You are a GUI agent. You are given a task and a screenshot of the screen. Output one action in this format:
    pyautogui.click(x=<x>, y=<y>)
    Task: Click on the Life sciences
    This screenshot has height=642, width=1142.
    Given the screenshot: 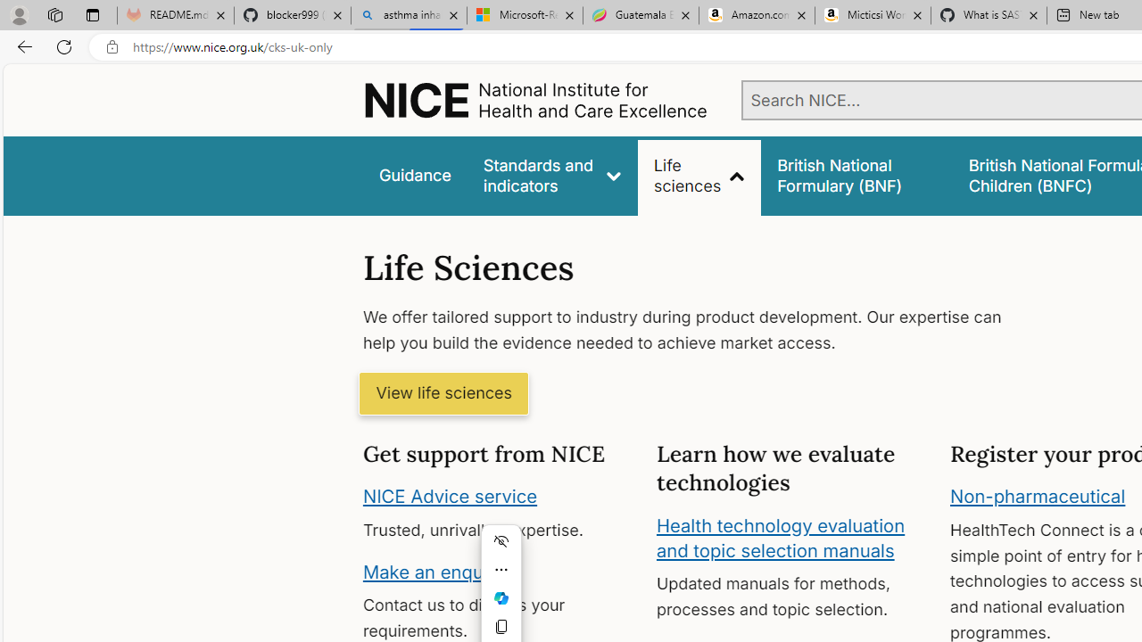 What is the action you would take?
    pyautogui.click(x=699, y=175)
    